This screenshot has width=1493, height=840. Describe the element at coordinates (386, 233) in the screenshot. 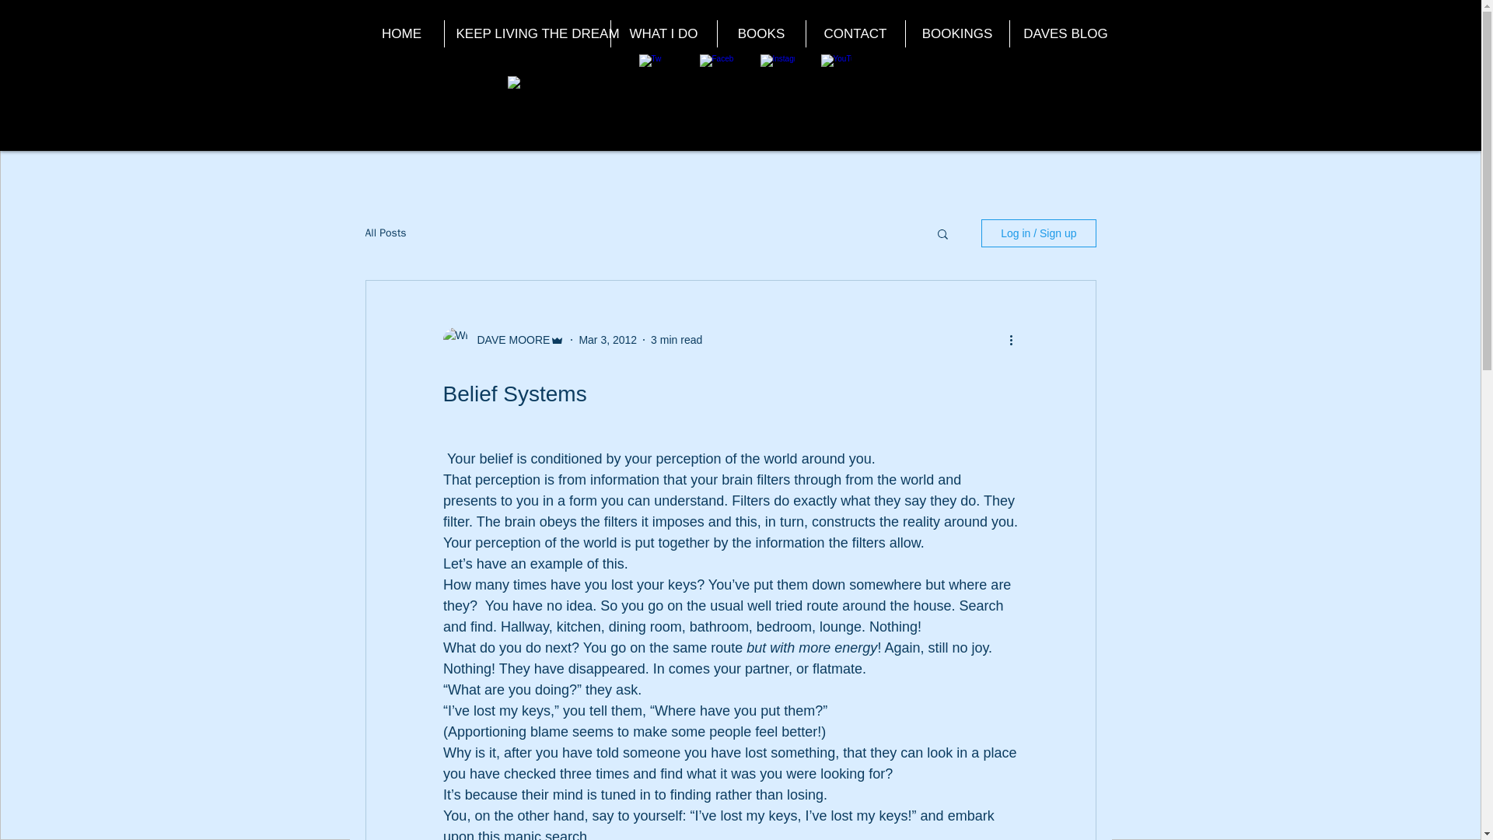

I see `All Posts` at that location.